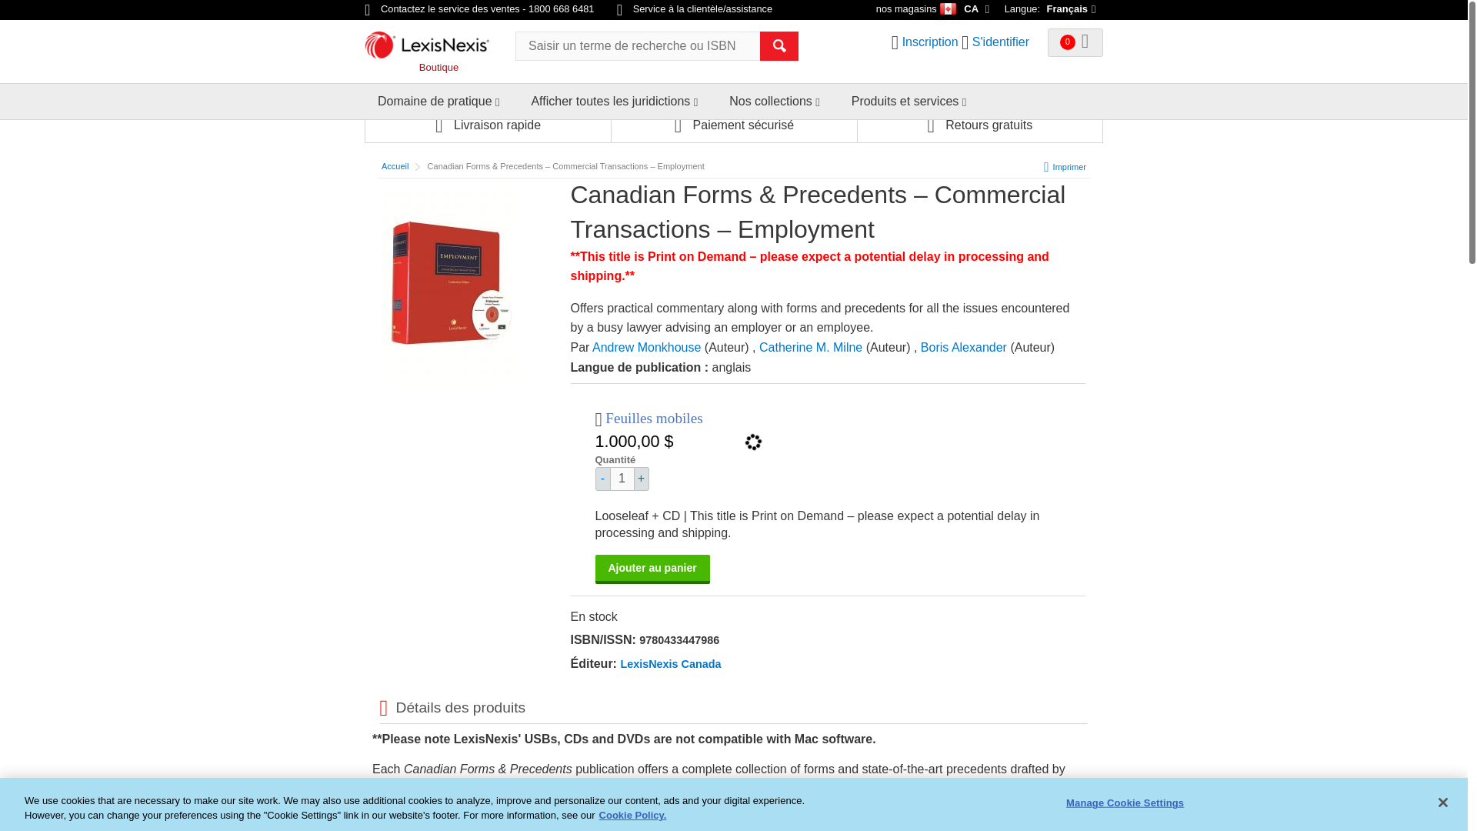 The width and height of the screenshot is (1477, 831). What do you see at coordinates (480, 9) in the screenshot?
I see `Contactez le service des ventes - 1800 668 6481` at bounding box center [480, 9].